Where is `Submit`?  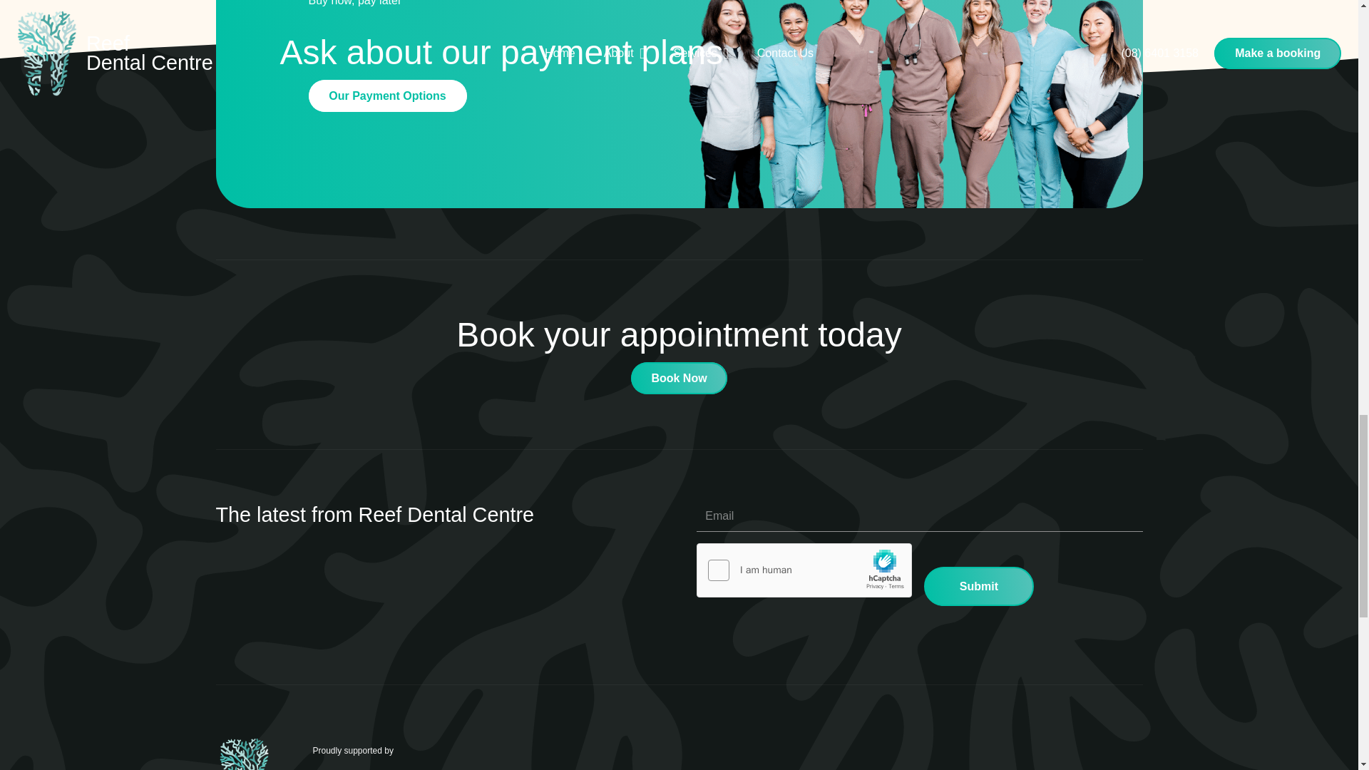 Submit is located at coordinates (978, 586).